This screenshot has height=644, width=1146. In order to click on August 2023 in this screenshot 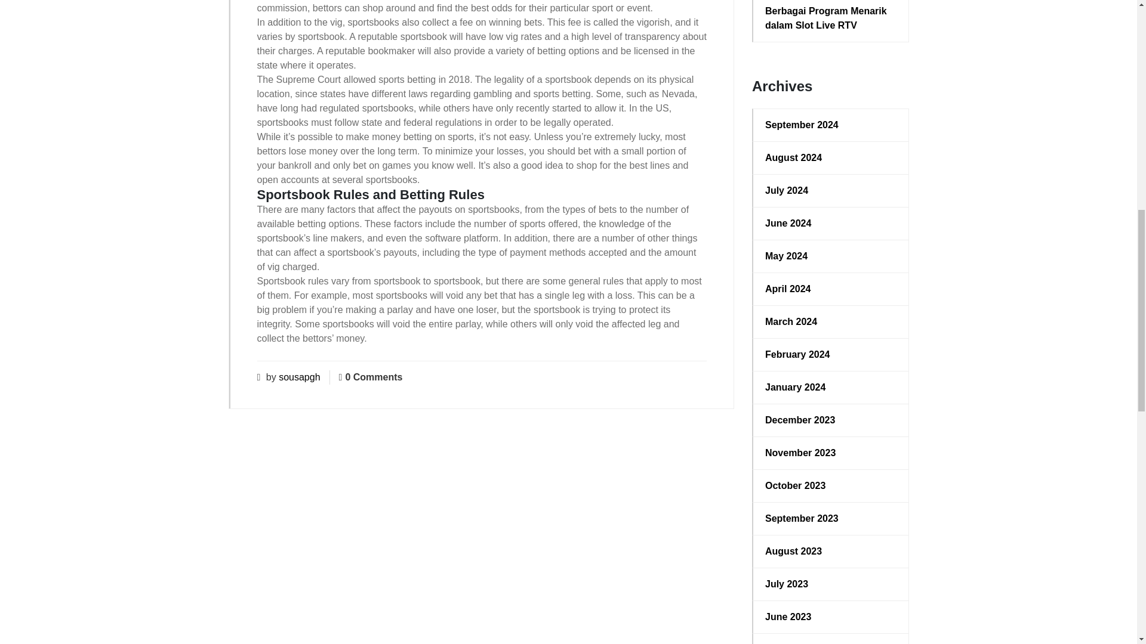, I will do `click(831, 551)`.